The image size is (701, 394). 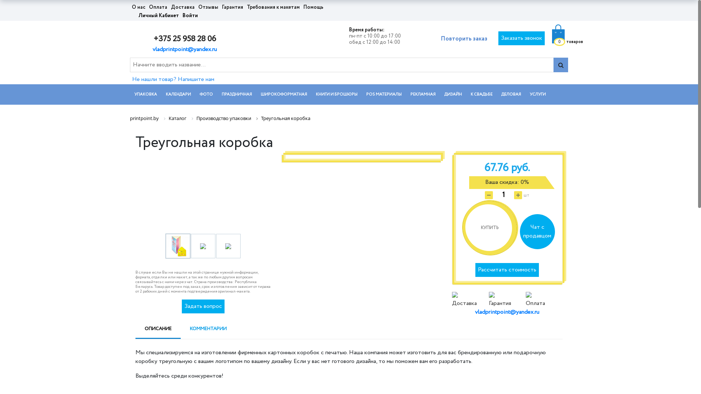 What do you see at coordinates (185, 39) in the screenshot?
I see `+375 25 958 28 06` at bounding box center [185, 39].